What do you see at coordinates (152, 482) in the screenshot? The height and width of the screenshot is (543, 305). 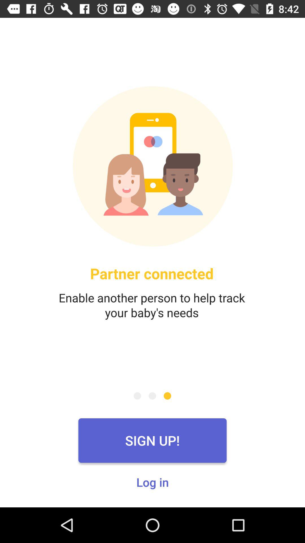 I see `open icon below the sign up! item` at bounding box center [152, 482].